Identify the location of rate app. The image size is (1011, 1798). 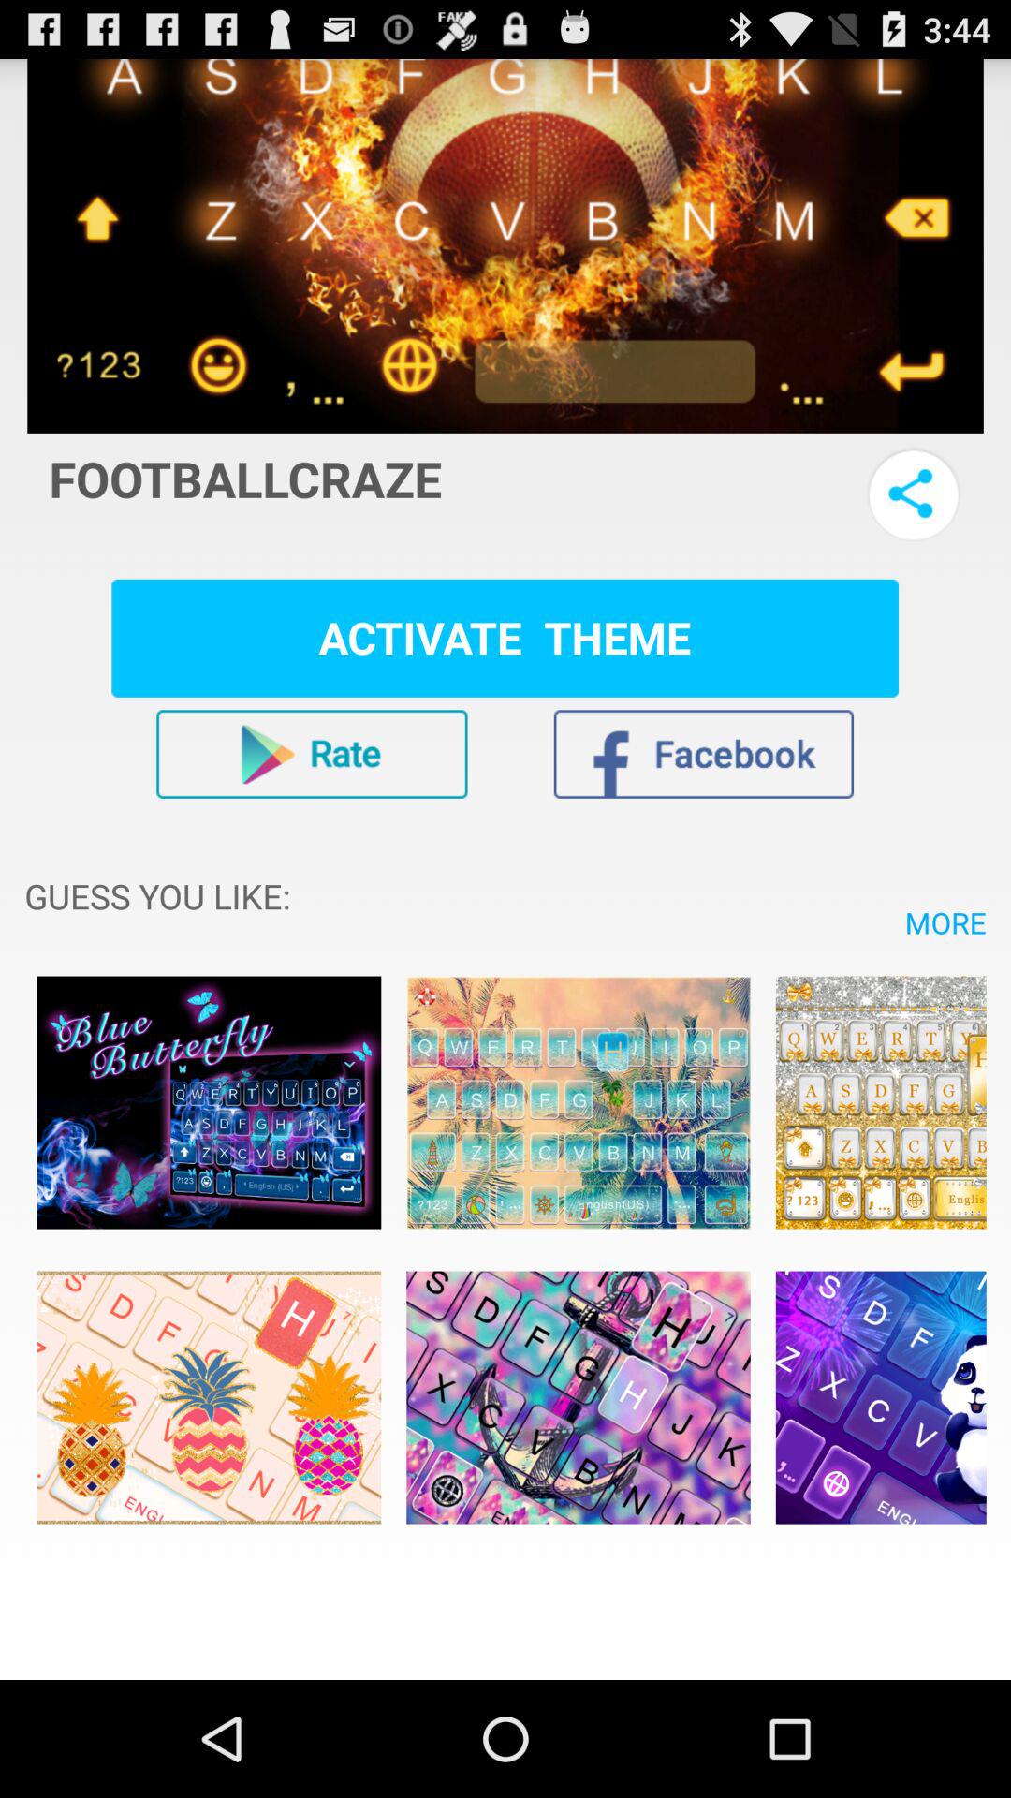
(312, 754).